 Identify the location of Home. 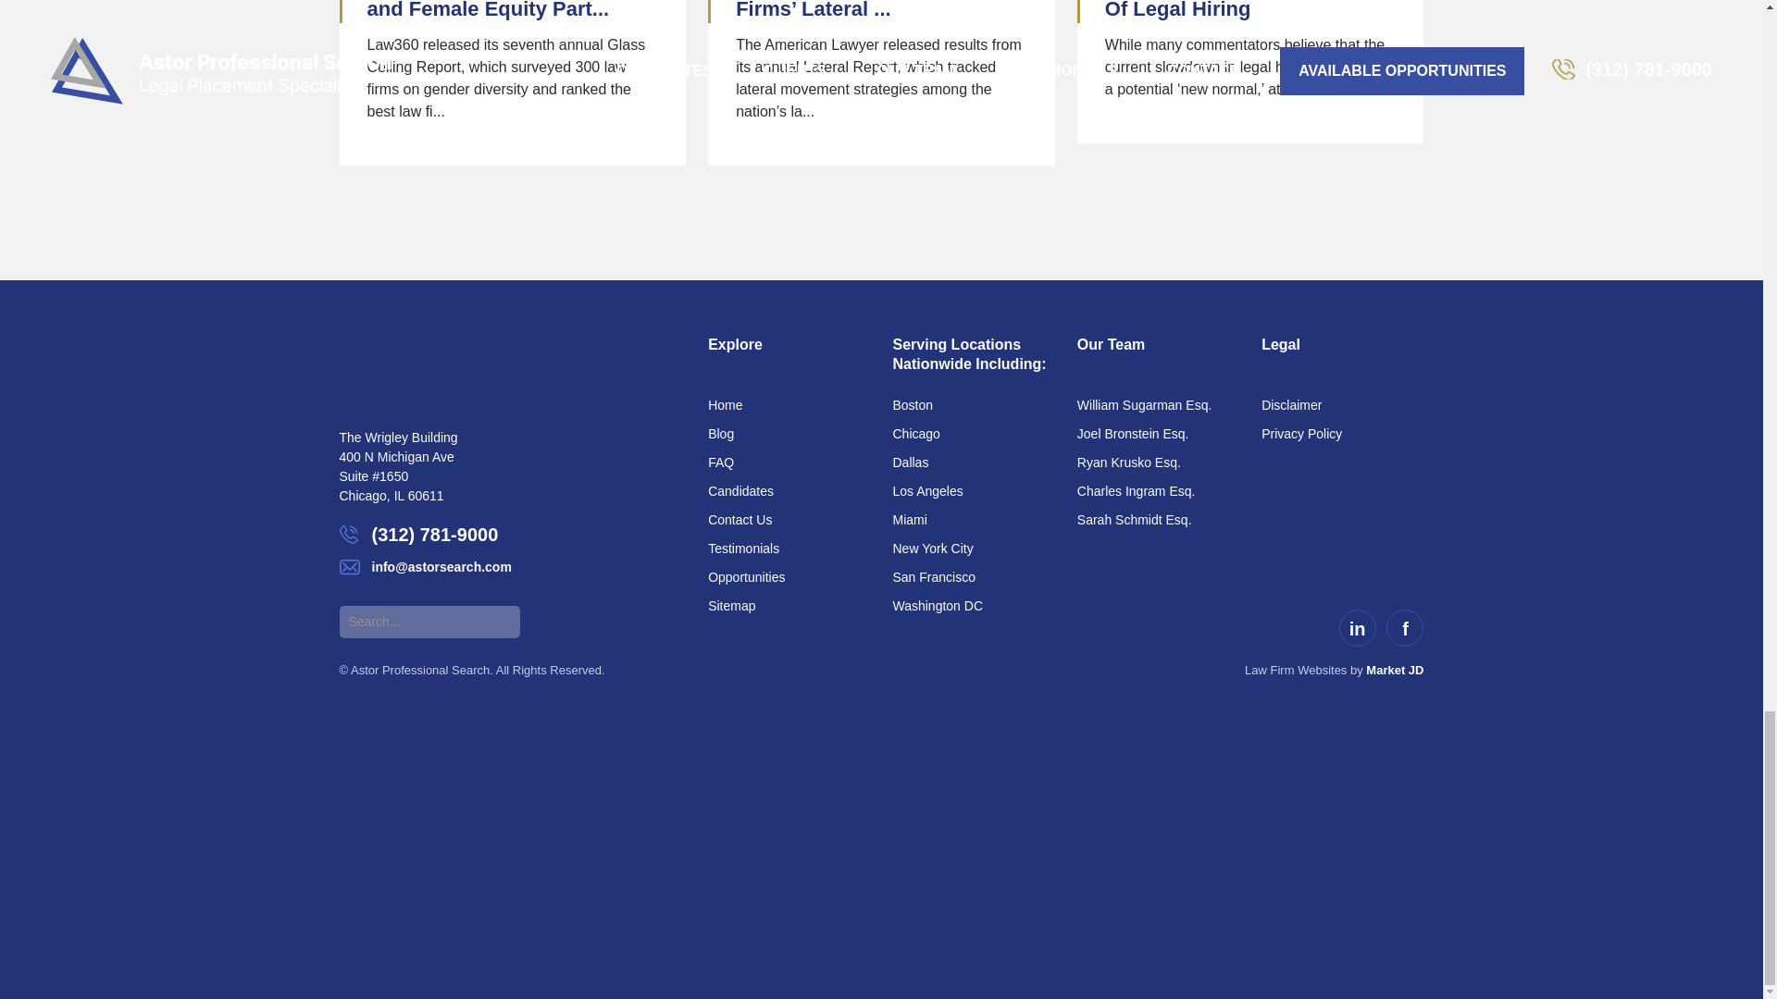
(789, 405).